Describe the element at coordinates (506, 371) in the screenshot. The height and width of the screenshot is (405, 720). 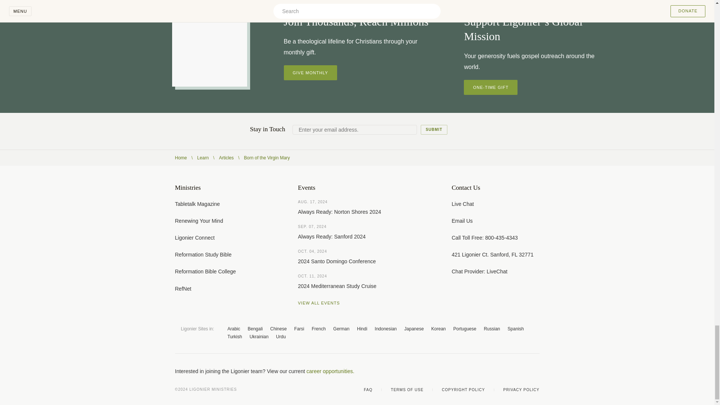
I see `YouTube` at that location.